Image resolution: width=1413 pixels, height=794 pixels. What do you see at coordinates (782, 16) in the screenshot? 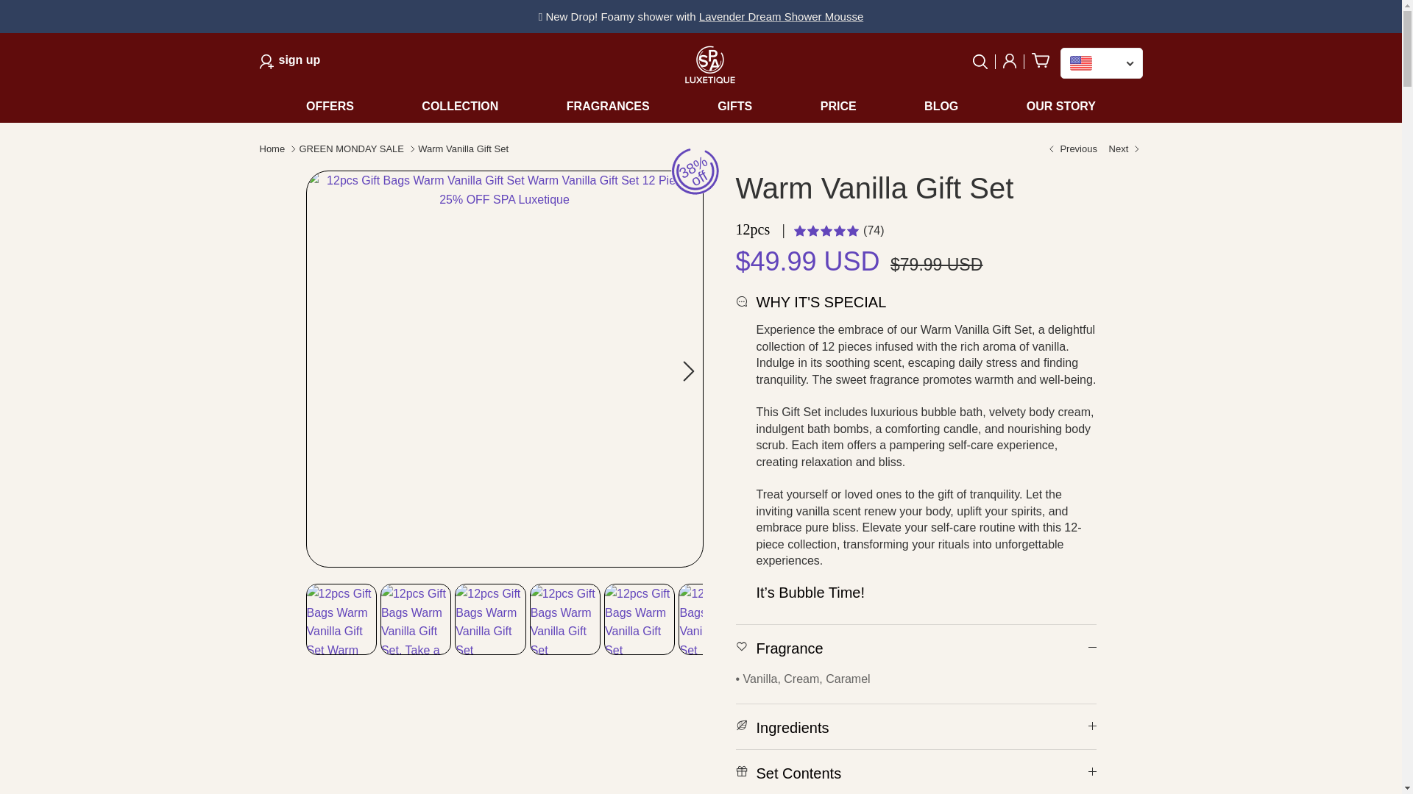
I see `FRAGRANCES` at bounding box center [782, 16].